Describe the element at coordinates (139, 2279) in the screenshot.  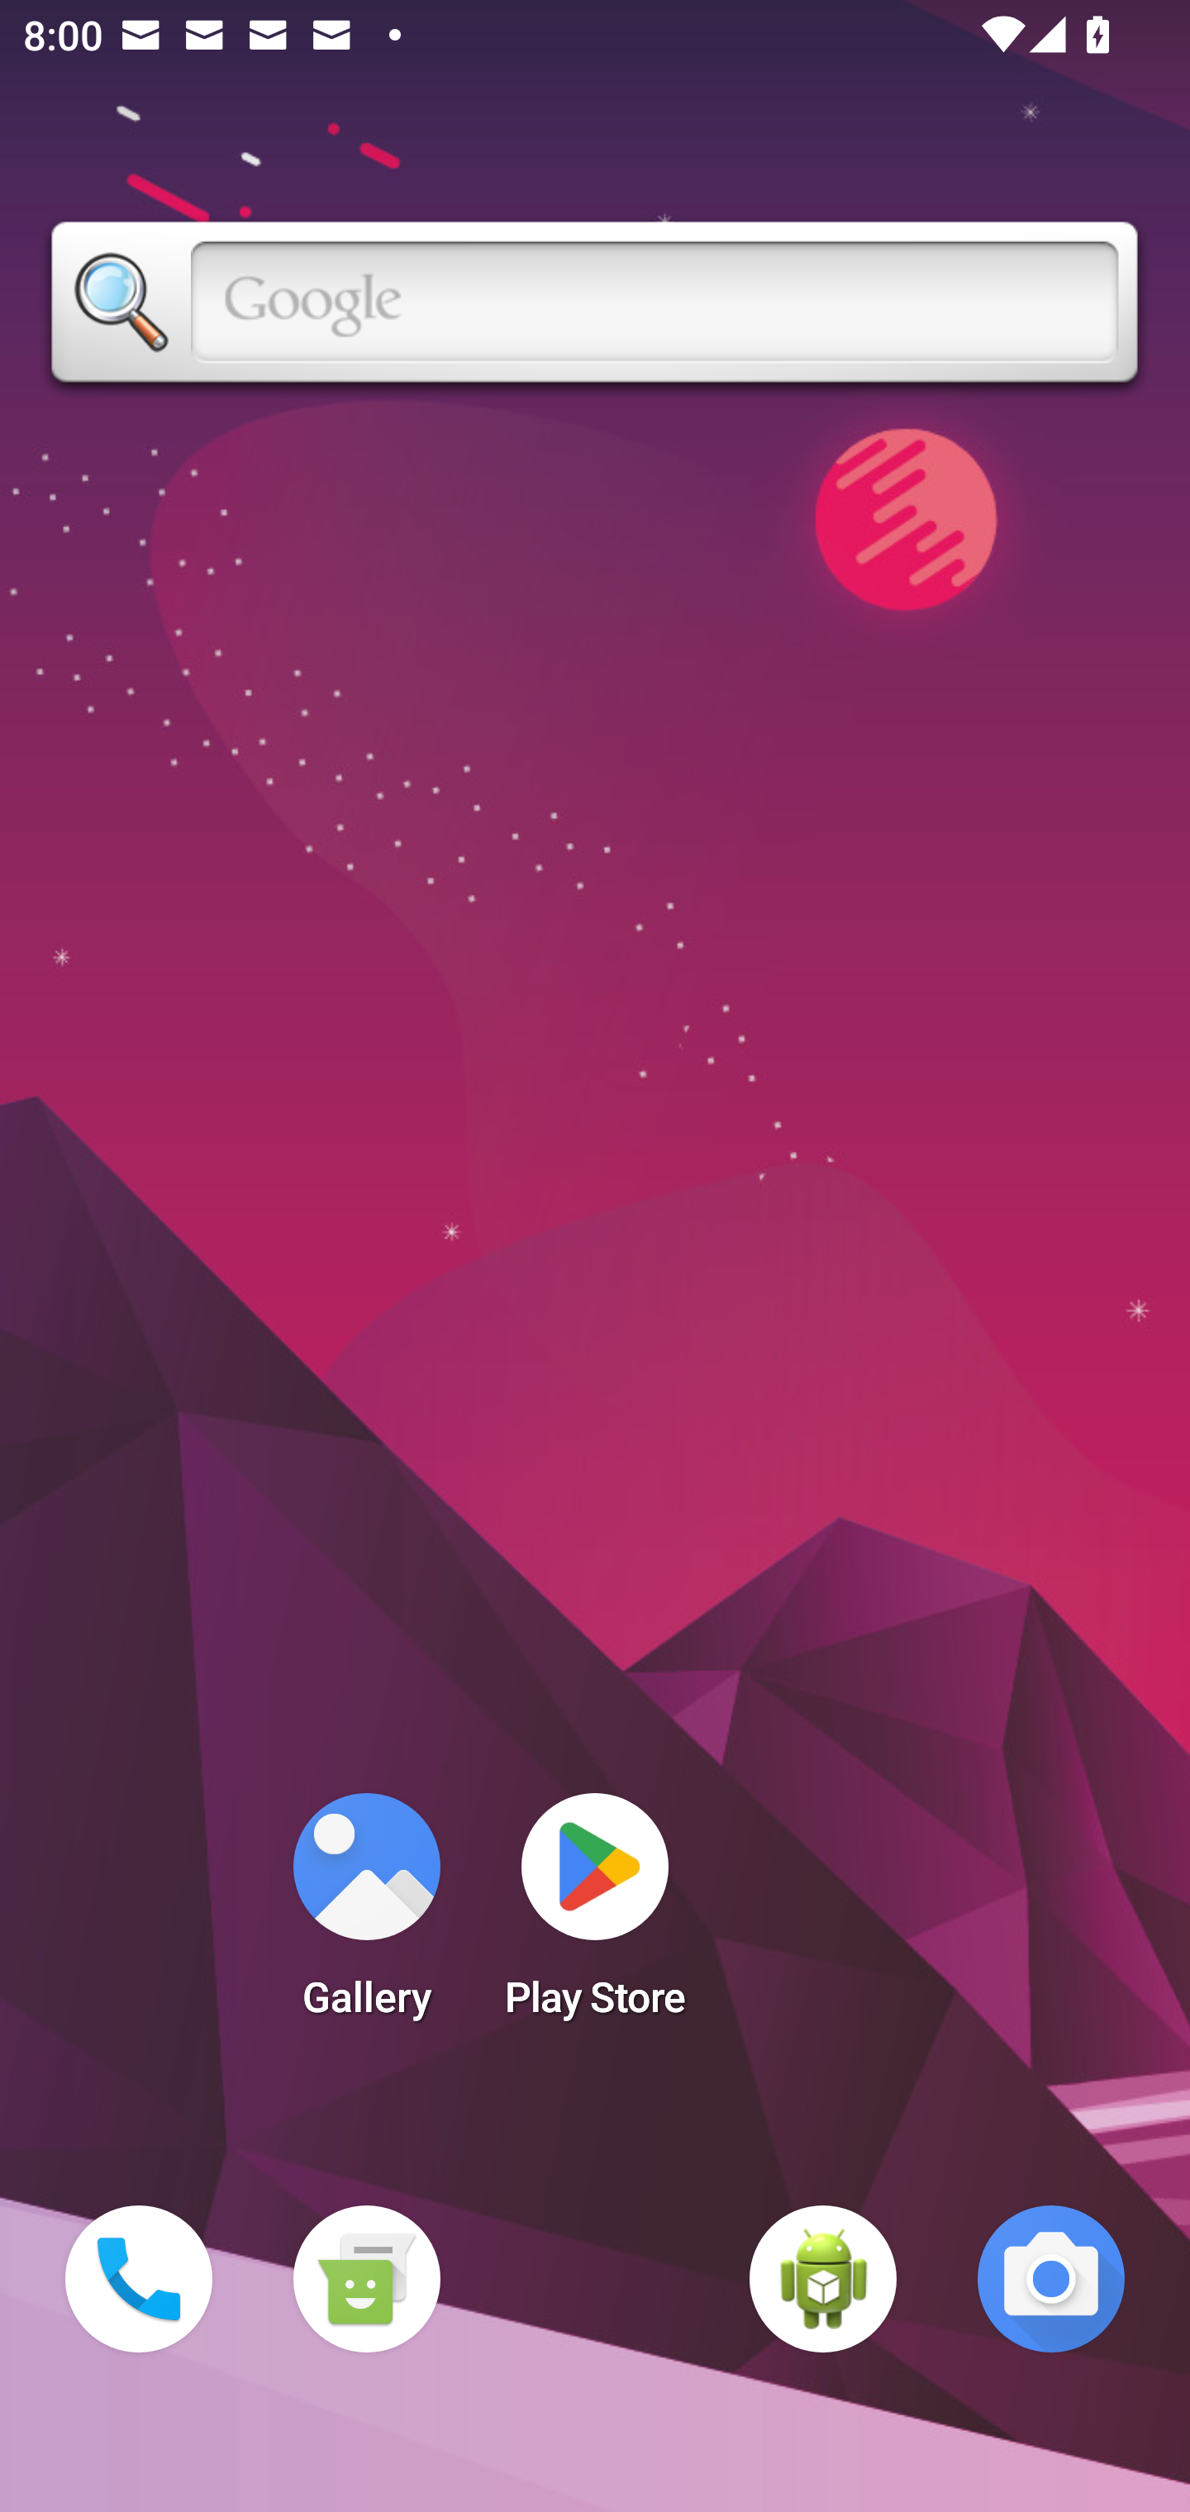
I see `Phone` at that location.